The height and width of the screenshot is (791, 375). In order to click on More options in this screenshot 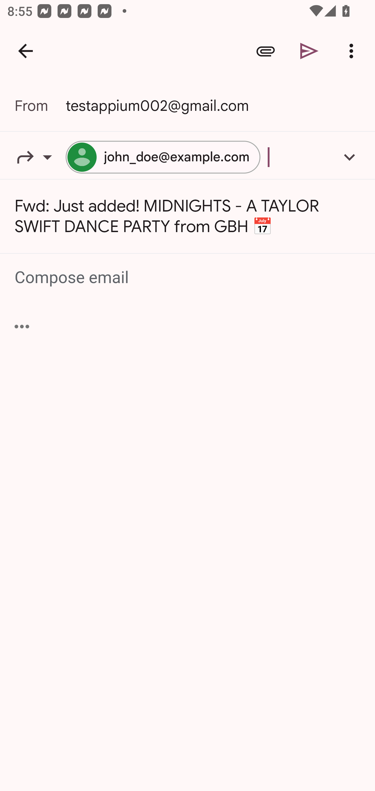, I will do `click(353, 51)`.